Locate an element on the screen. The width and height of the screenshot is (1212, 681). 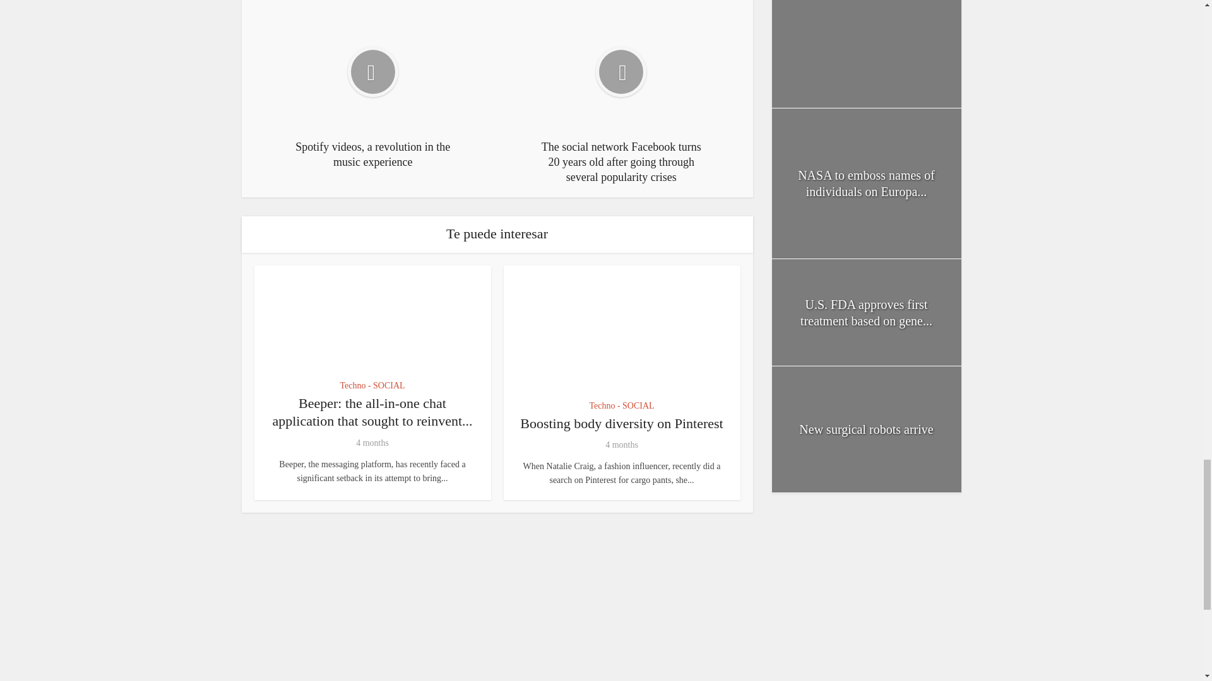
Techno - SOCIAL is located at coordinates (621, 405).